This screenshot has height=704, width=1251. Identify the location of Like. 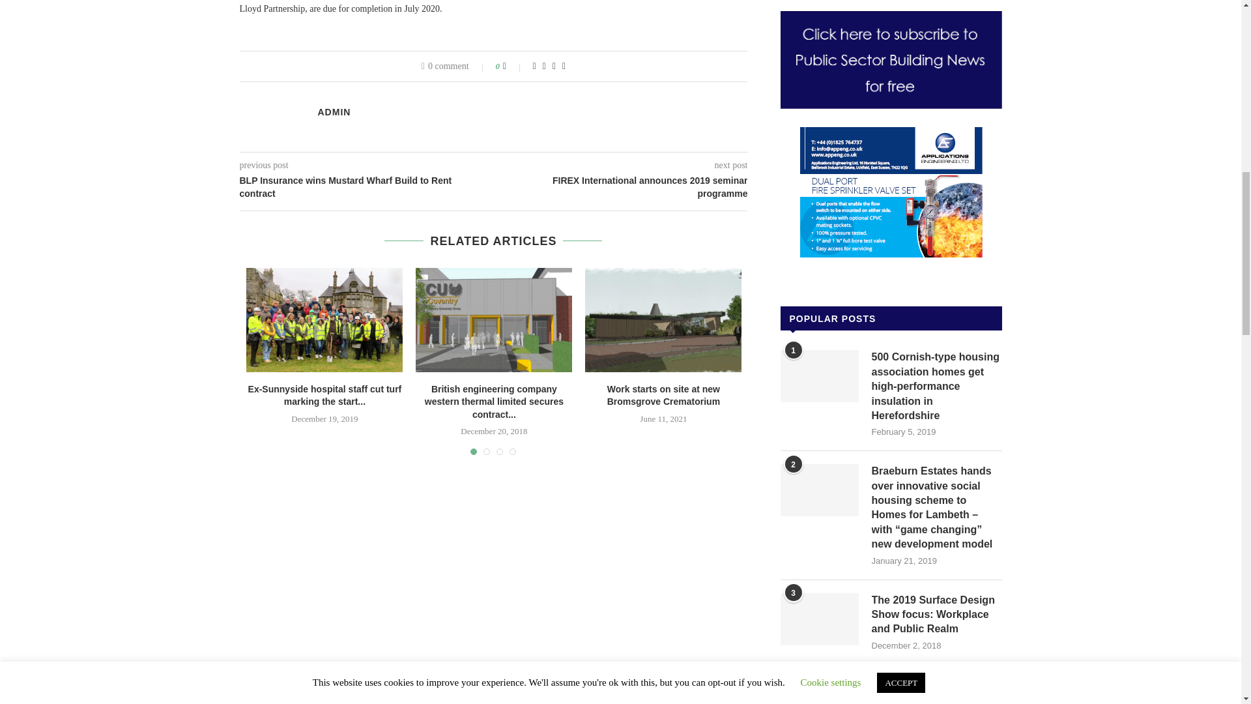
(513, 66).